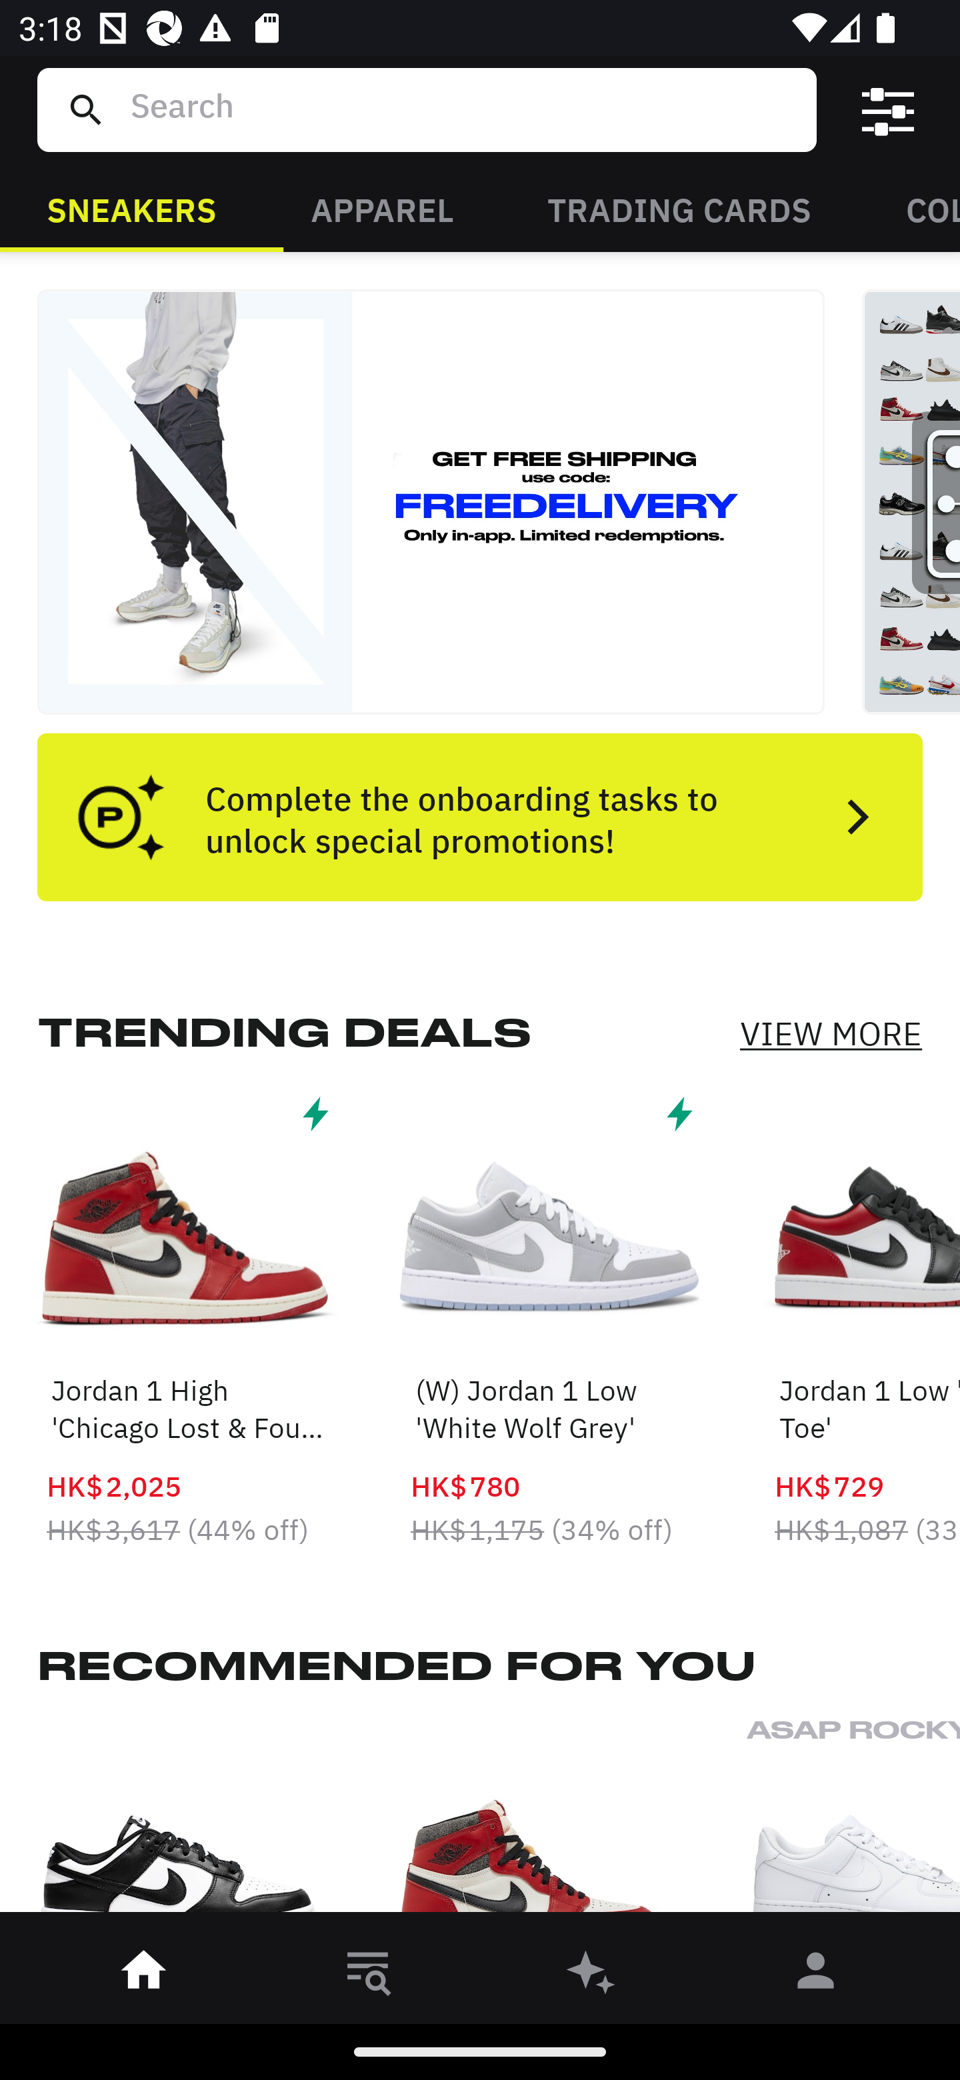  What do you see at coordinates (131, 208) in the screenshot?
I see `SNEAKERS` at bounding box center [131, 208].